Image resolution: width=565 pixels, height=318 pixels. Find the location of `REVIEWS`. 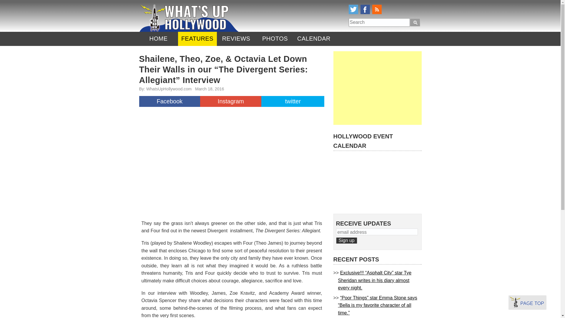

REVIEWS is located at coordinates (236, 39).